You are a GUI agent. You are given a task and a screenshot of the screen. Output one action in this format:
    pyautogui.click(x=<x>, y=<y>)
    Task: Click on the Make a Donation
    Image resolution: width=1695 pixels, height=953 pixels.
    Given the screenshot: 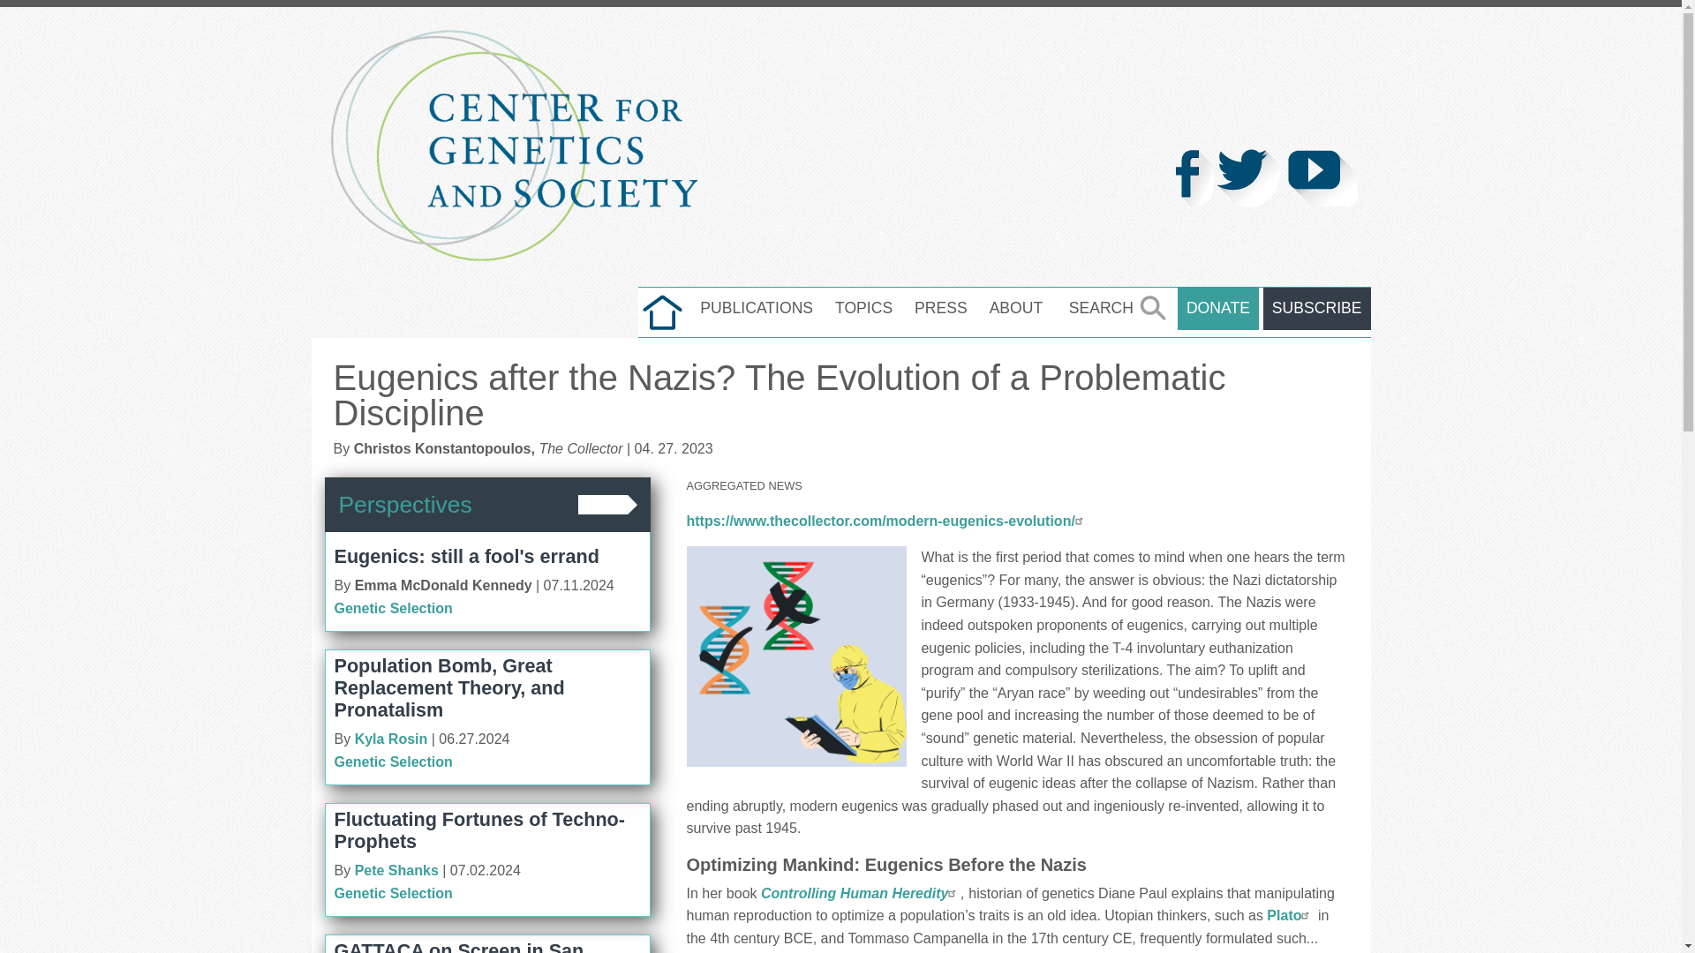 What is the action you would take?
    pyautogui.click(x=1218, y=309)
    